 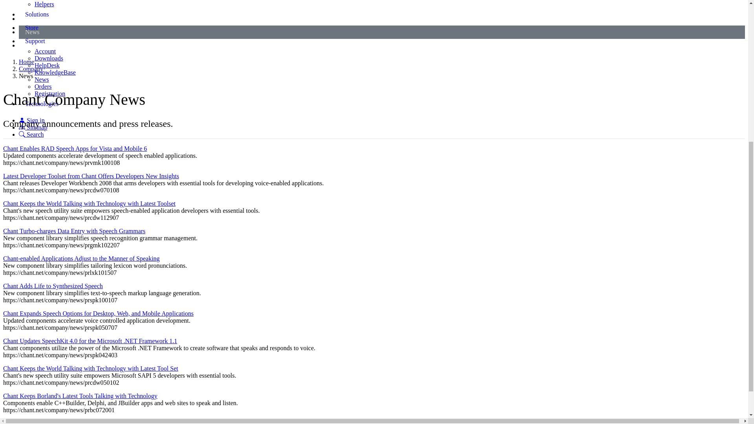 What do you see at coordinates (53, 286) in the screenshot?
I see `Chant Adds Life to Synthesized Speech` at bounding box center [53, 286].